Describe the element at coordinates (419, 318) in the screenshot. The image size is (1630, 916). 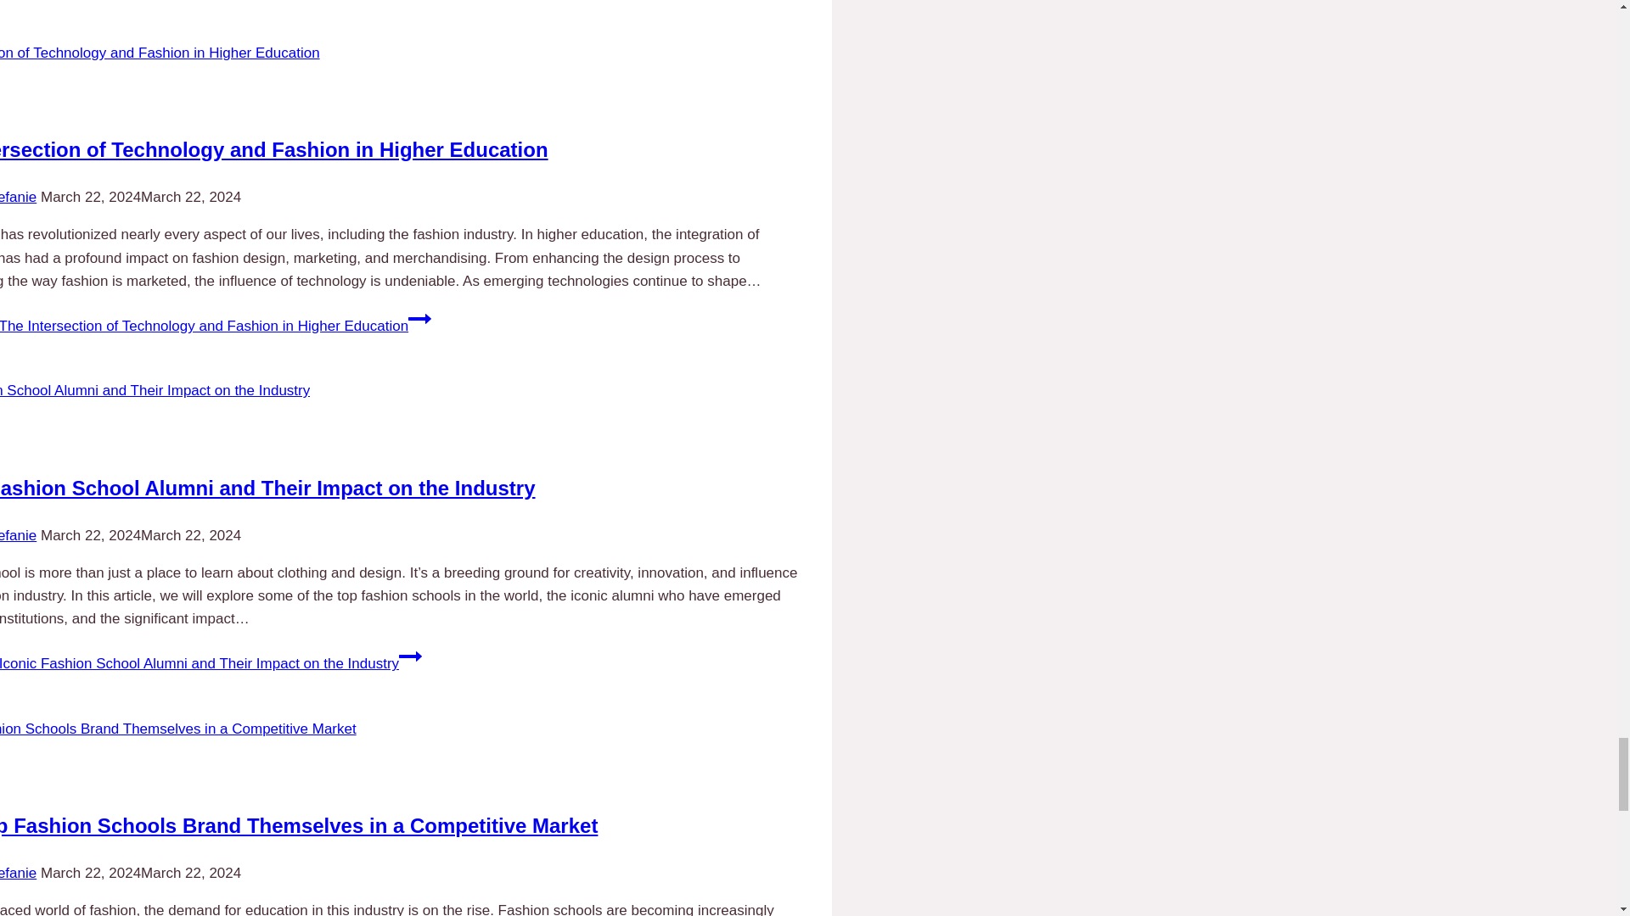
I see `Continue` at that location.